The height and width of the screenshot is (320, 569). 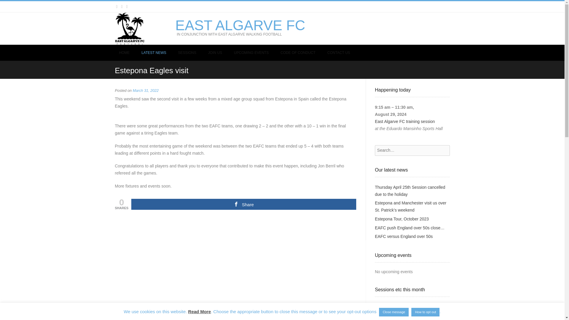 I want to click on Thursday April 25th Session cancelled due to the holiday, so click(x=410, y=191).